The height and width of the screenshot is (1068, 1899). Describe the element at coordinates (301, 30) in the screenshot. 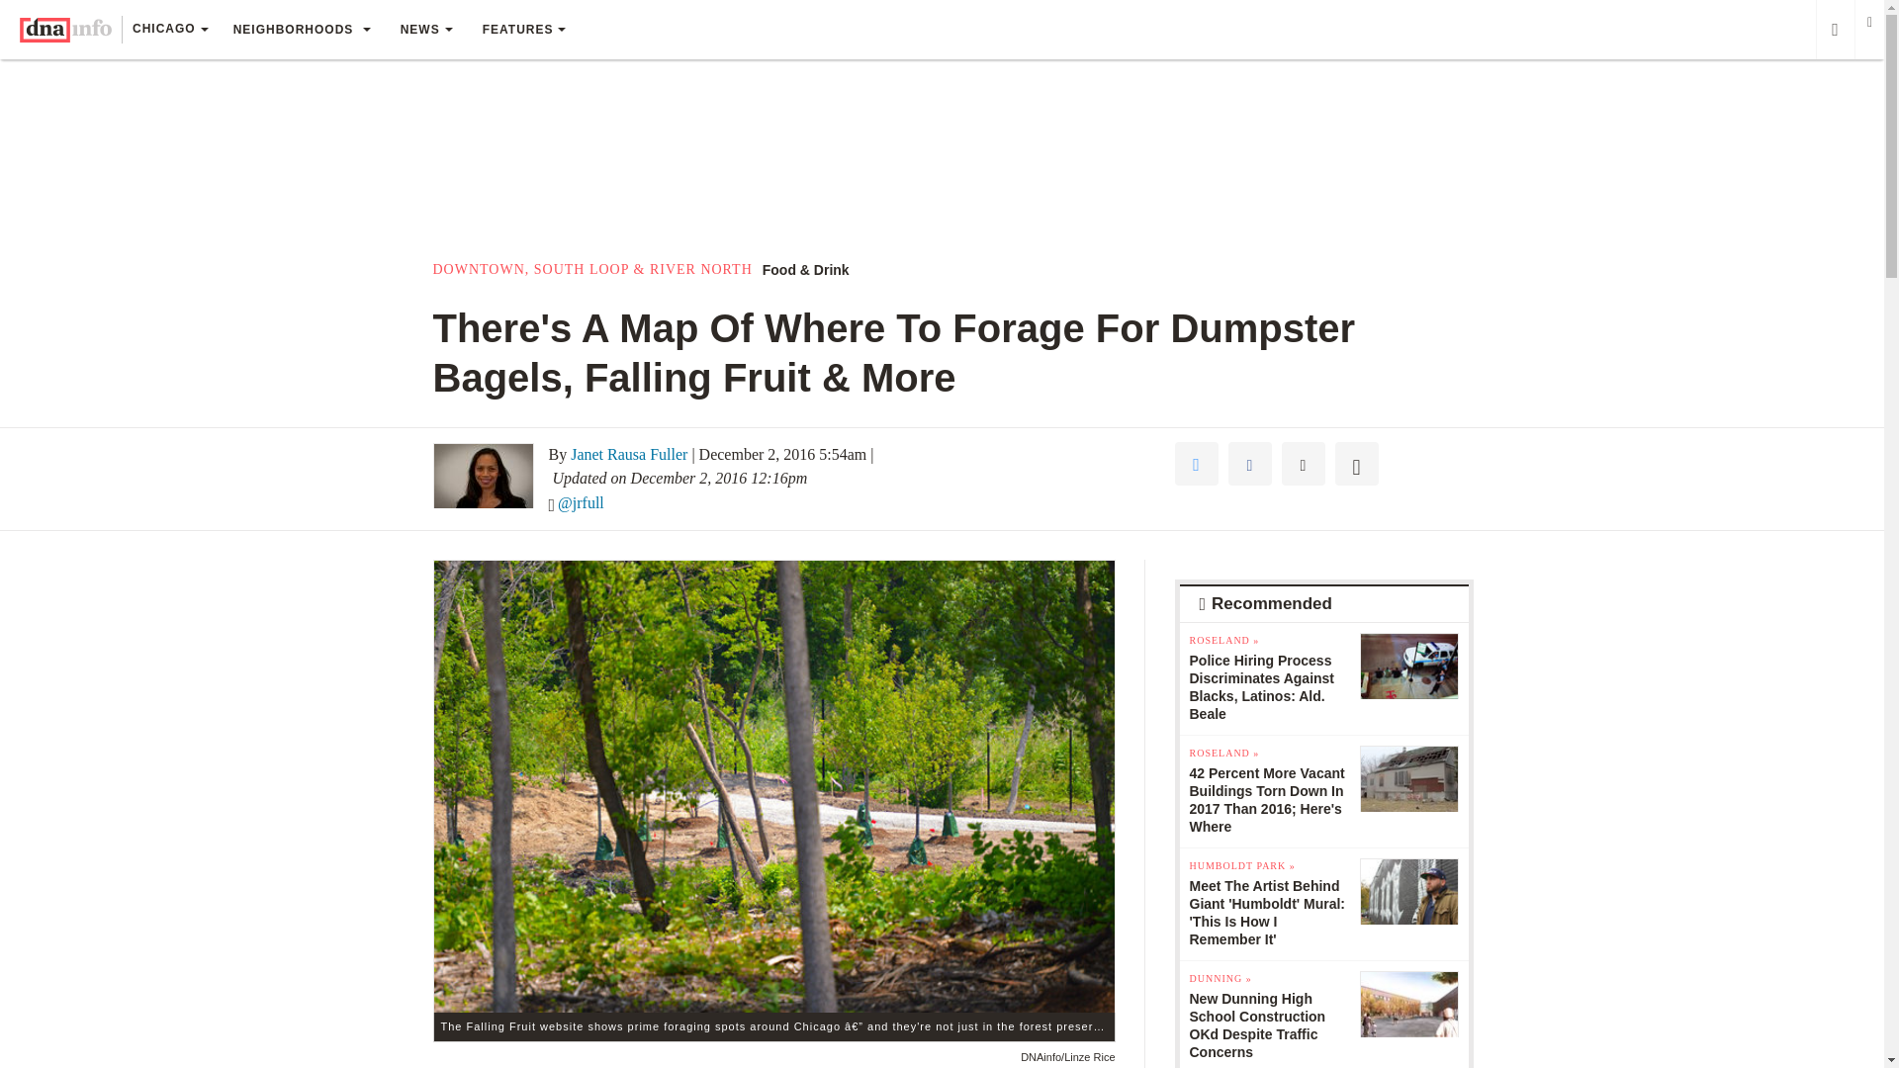

I see `NEIGHBORHOODS` at that location.